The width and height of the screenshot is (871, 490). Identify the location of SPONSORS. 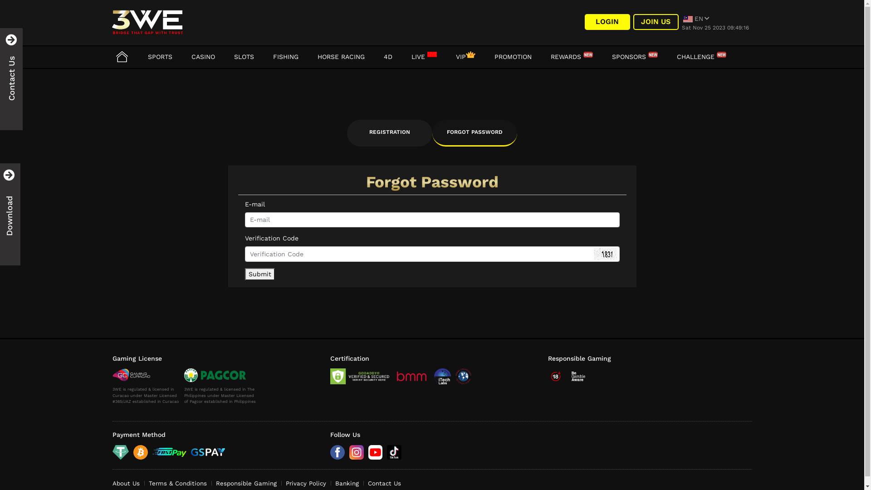
(634, 57).